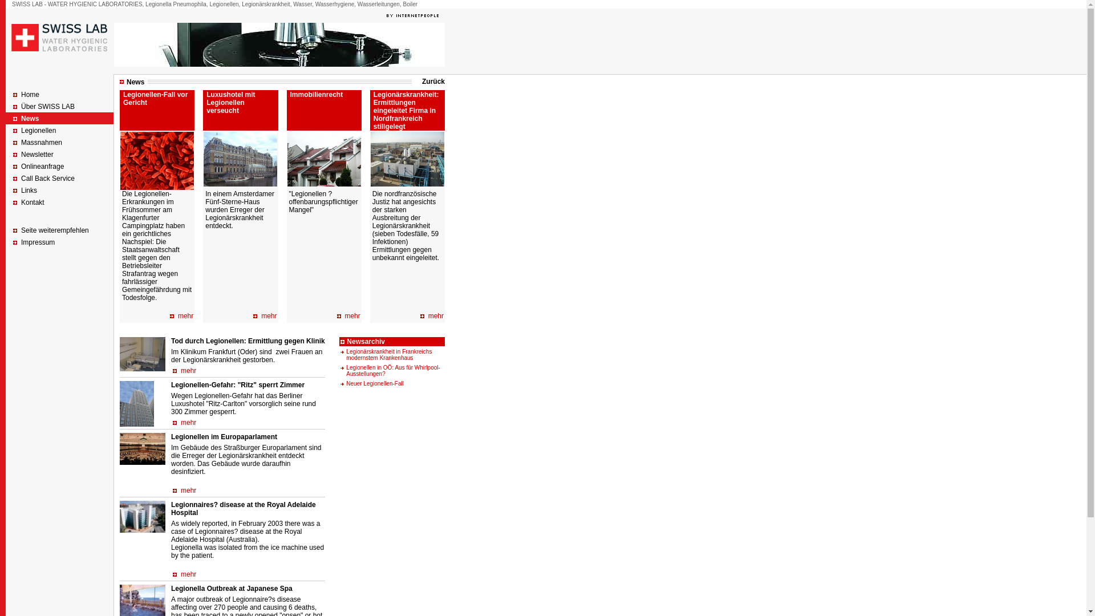  I want to click on mehr, so click(436, 316).